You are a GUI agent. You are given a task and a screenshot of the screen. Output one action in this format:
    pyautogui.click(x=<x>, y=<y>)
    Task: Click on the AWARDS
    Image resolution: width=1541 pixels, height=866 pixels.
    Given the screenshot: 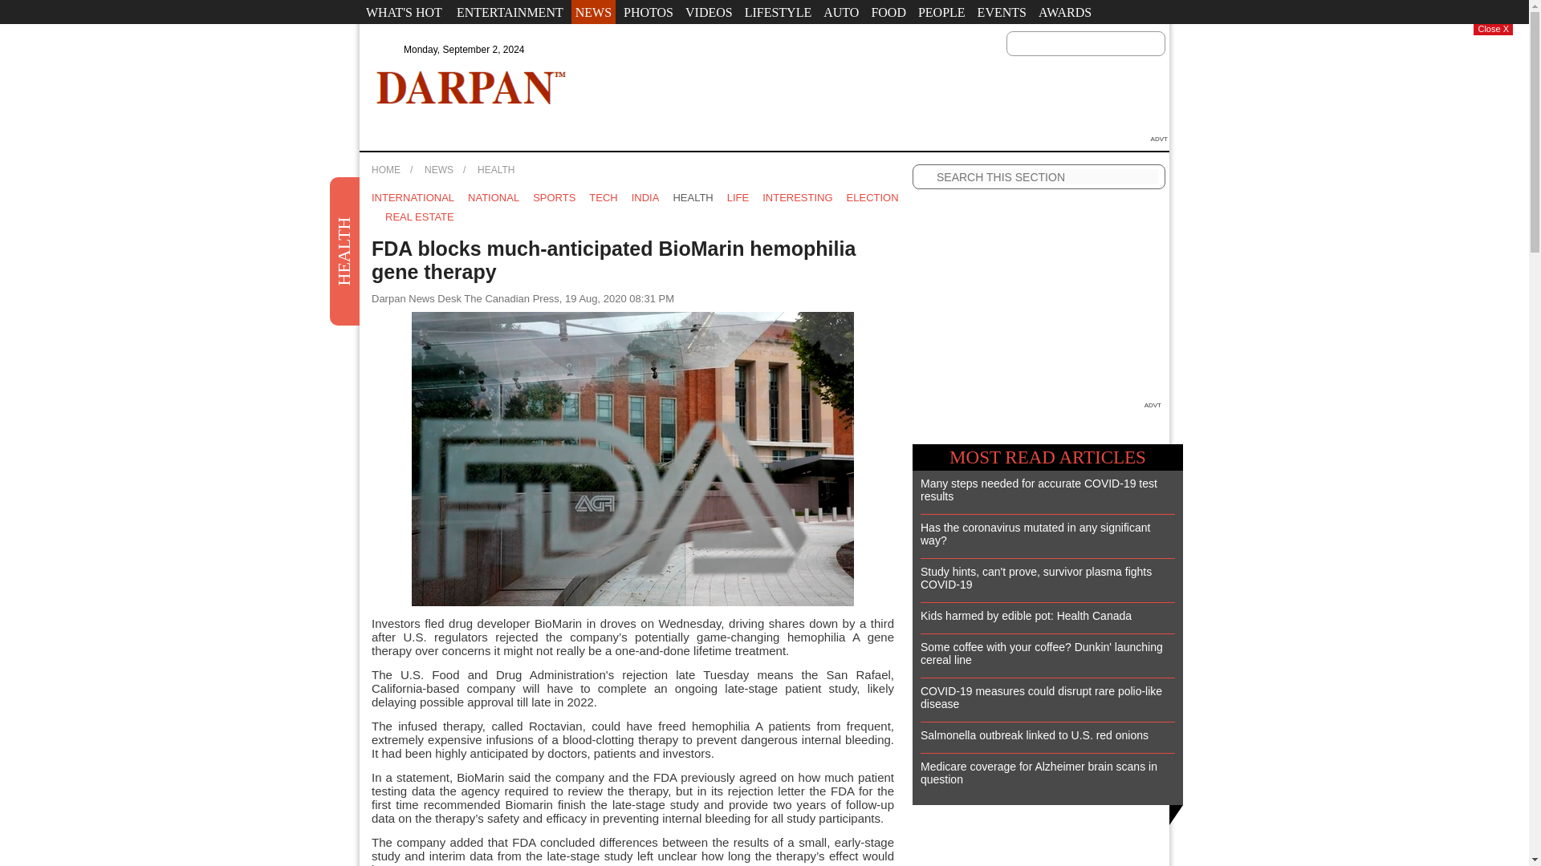 What is the action you would take?
    pyautogui.click(x=1064, y=12)
    